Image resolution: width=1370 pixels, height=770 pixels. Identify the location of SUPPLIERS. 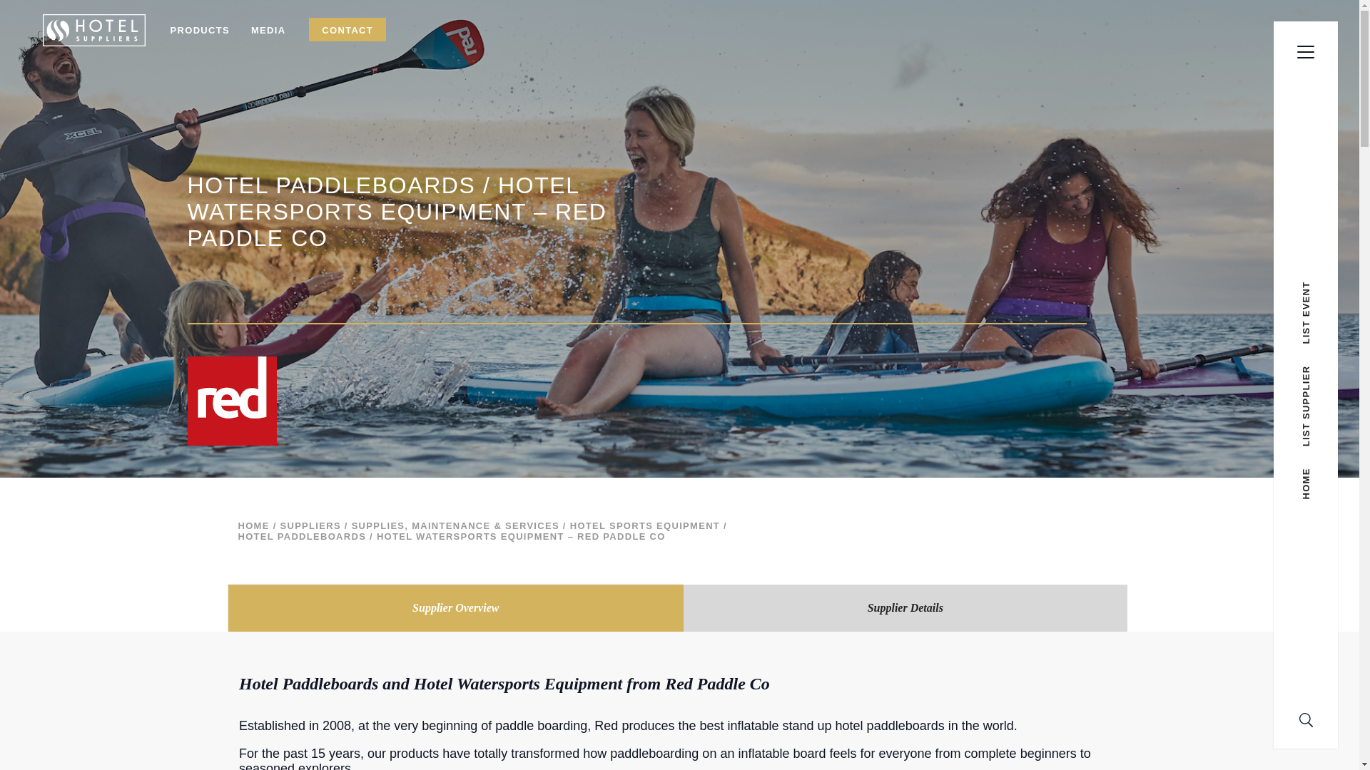
(310, 526).